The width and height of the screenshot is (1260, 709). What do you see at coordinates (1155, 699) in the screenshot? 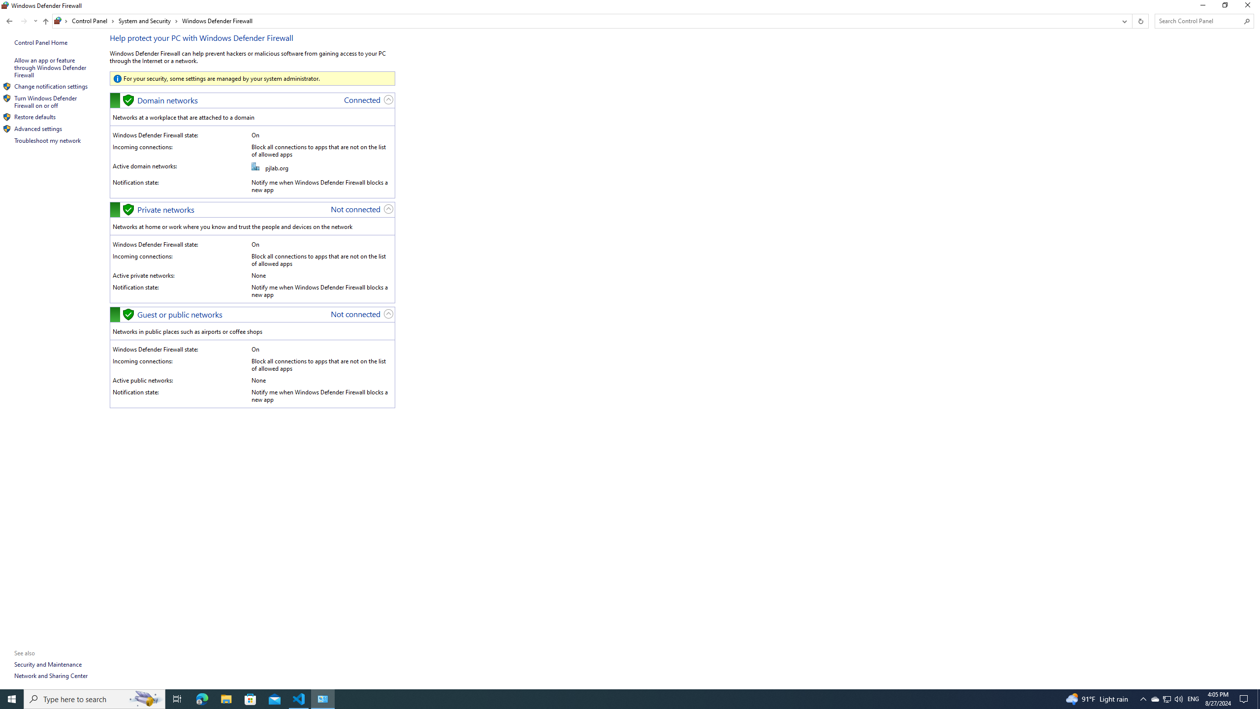
I see `System` at bounding box center [1155, 699].